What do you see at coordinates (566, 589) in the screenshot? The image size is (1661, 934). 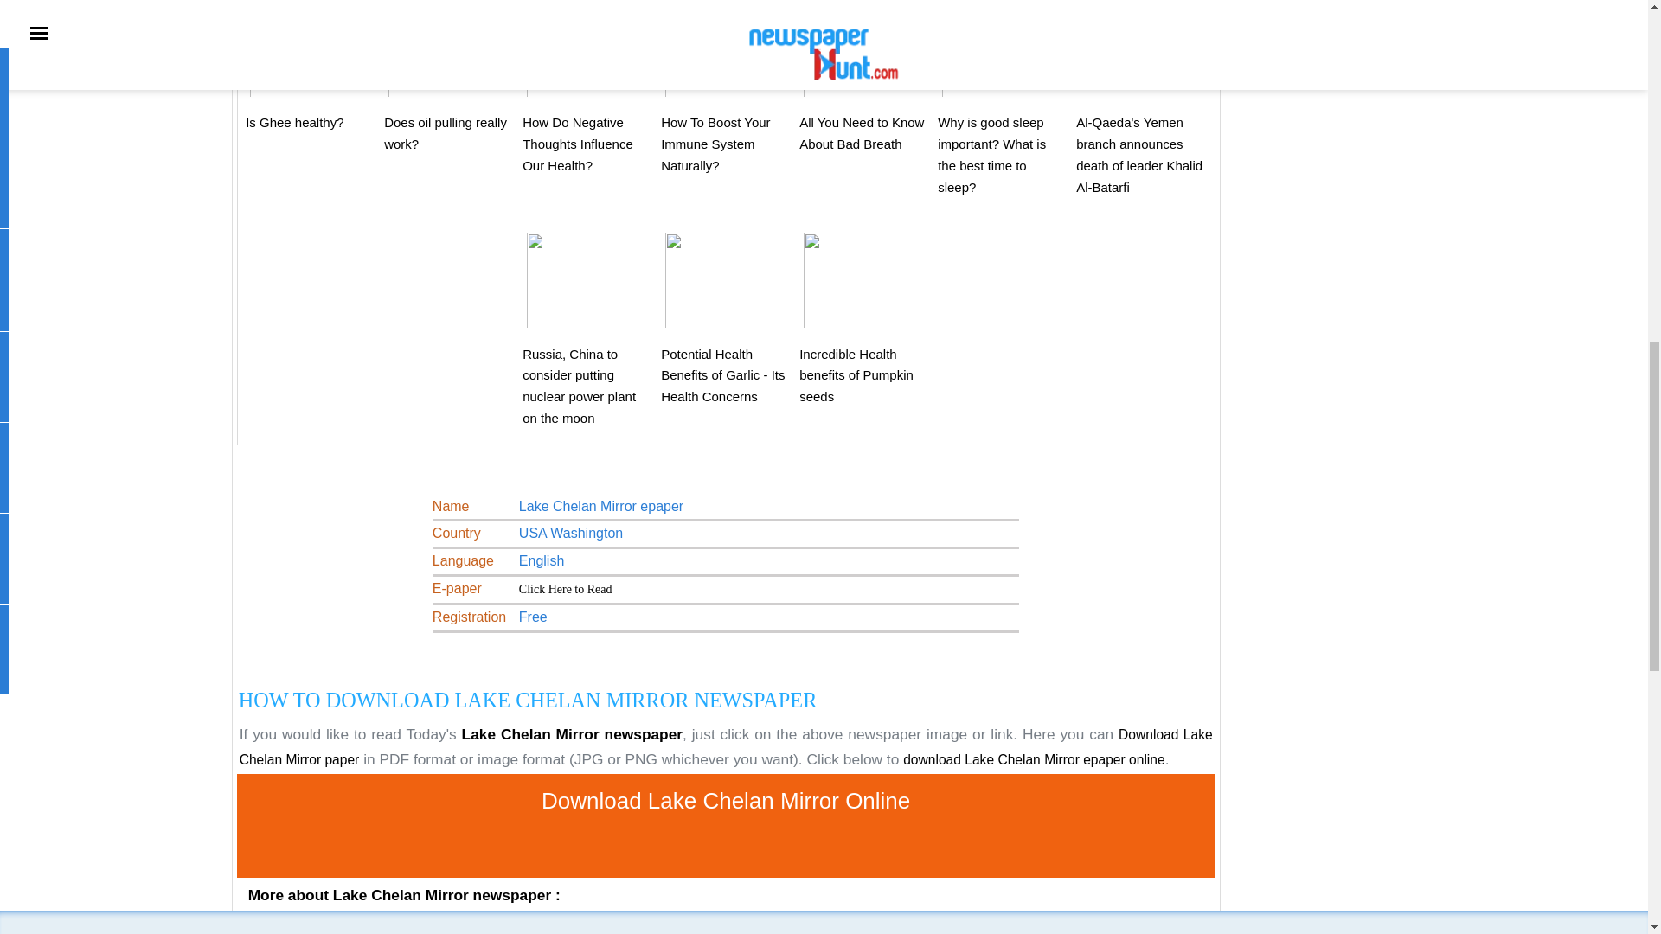 I see `Download Lake Chelan Mirror news paper` at bounding box center [566, 589].